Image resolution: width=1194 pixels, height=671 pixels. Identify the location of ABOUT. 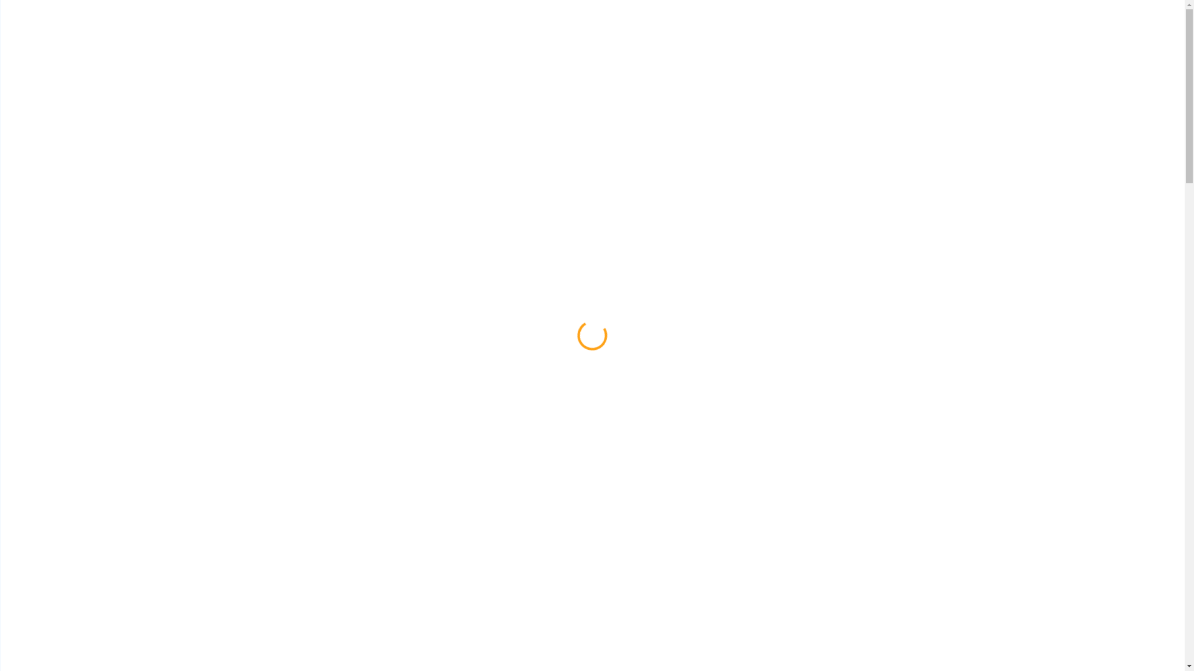
(741, 29).